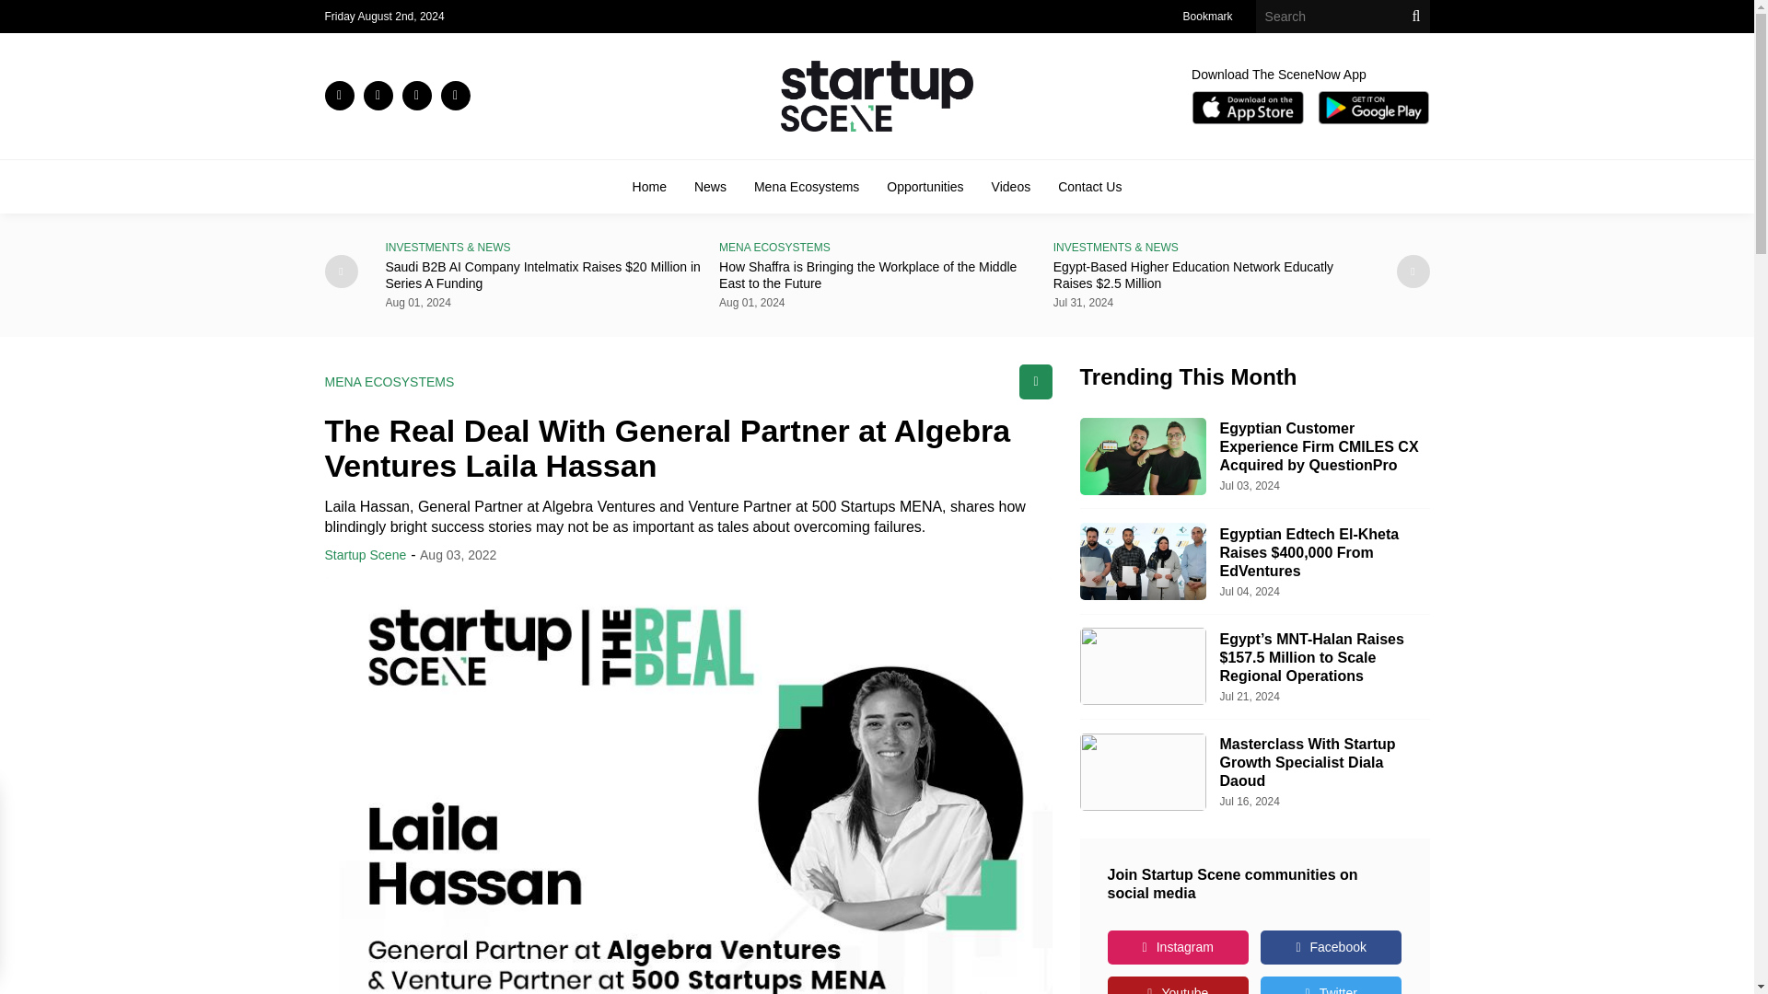 The height and width of the screenshot is (994, 1768). I want to click on Bookmark, so click(1207, 16).